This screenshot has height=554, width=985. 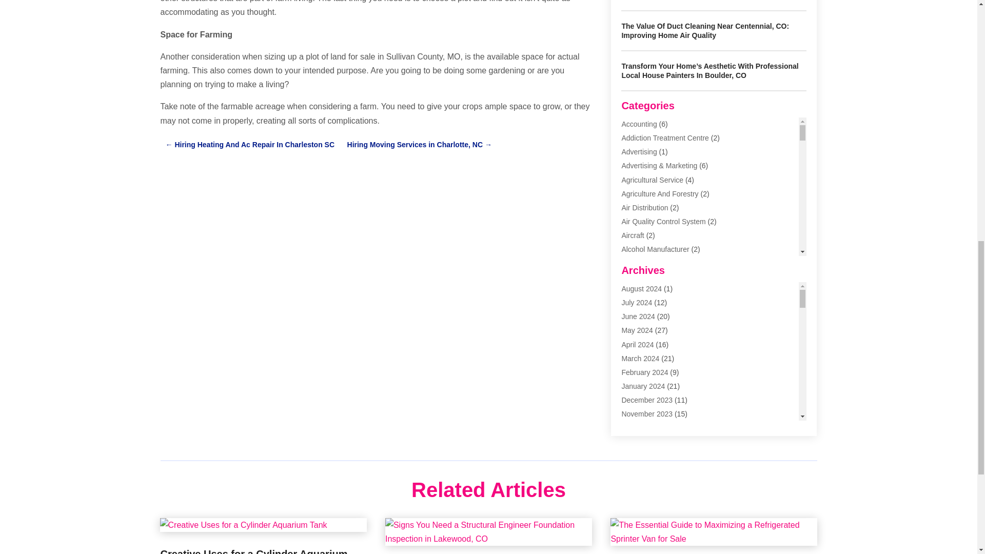 What do you see at coordinates (644, 207) in the screenshot?
I see `Air Distribution` at bounding box center [644, 207].